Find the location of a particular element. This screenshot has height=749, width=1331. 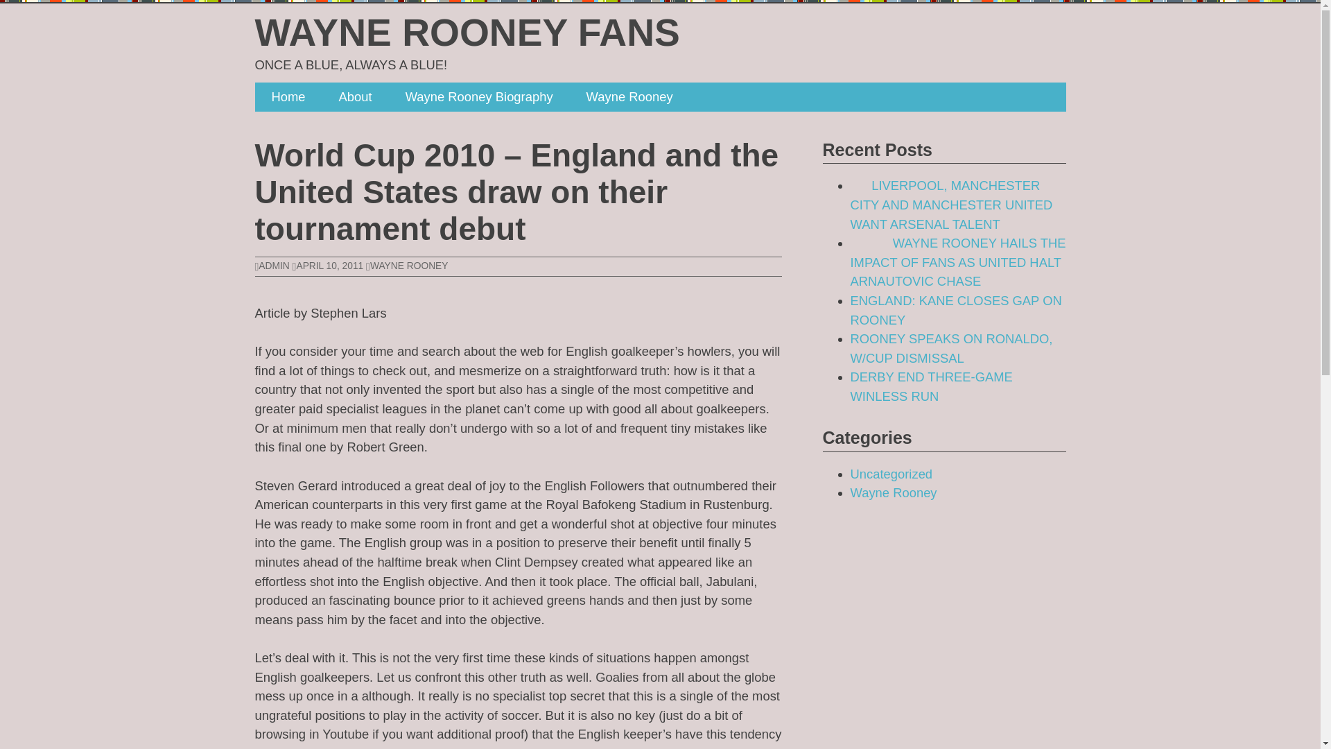

Wayne Rooney is located at coordinates (893, 492).